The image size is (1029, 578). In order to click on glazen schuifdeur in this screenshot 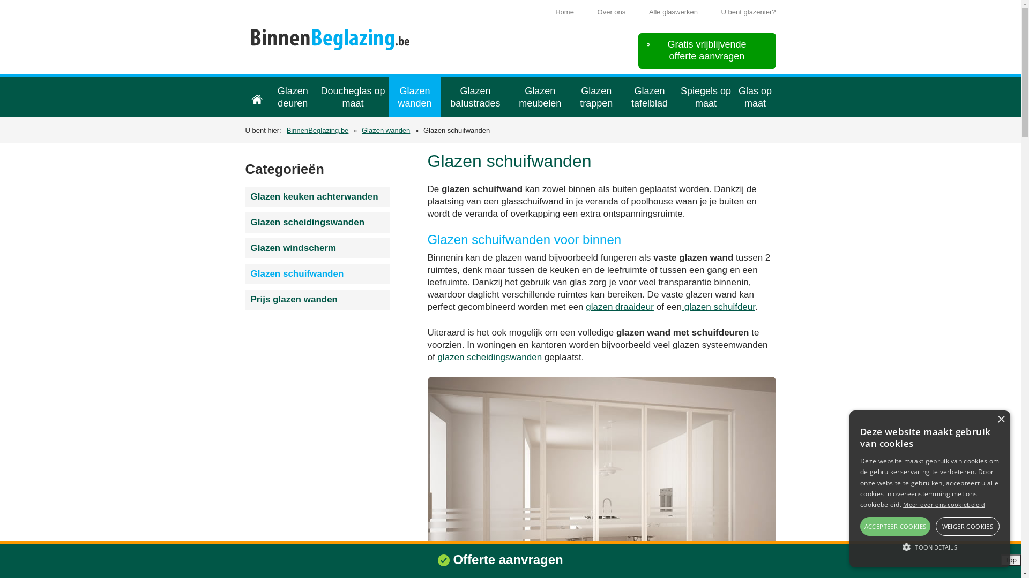, I will do `click(718, 307)`.